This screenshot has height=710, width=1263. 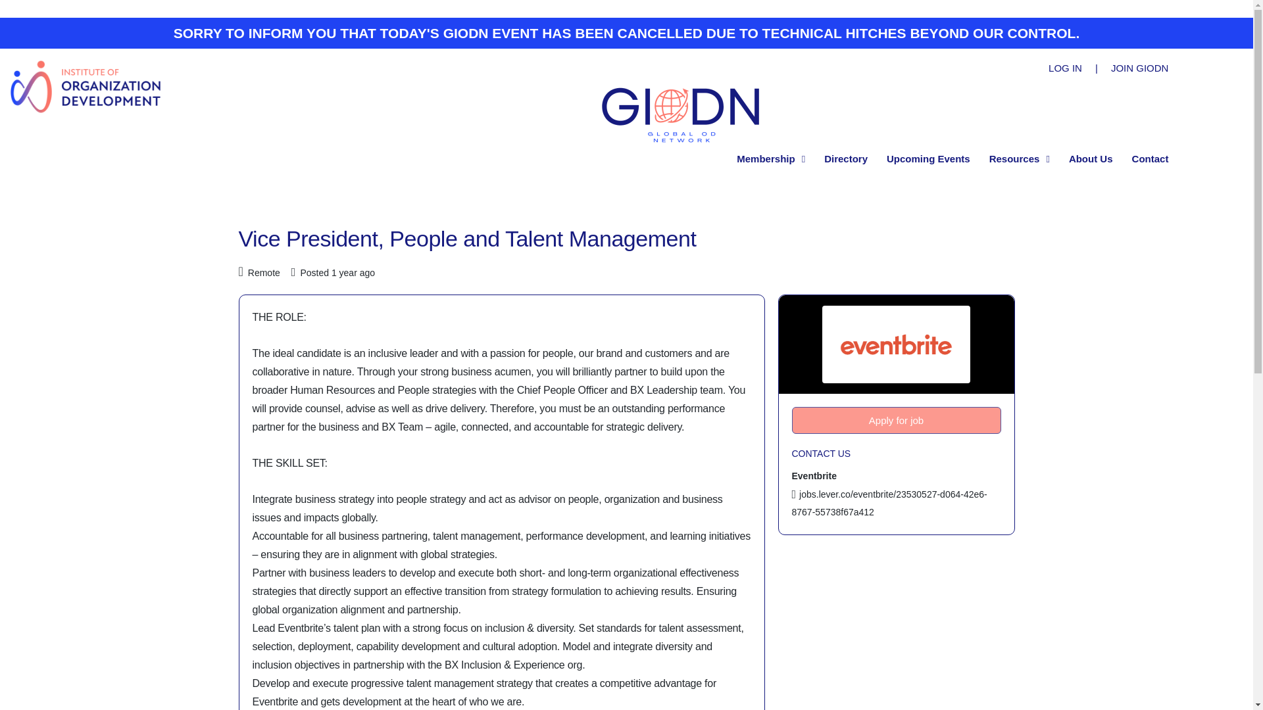 What do you see at coordinates (1019, 159) in the screenshot?
I see `Resources` at bounding box center [1019, 159].